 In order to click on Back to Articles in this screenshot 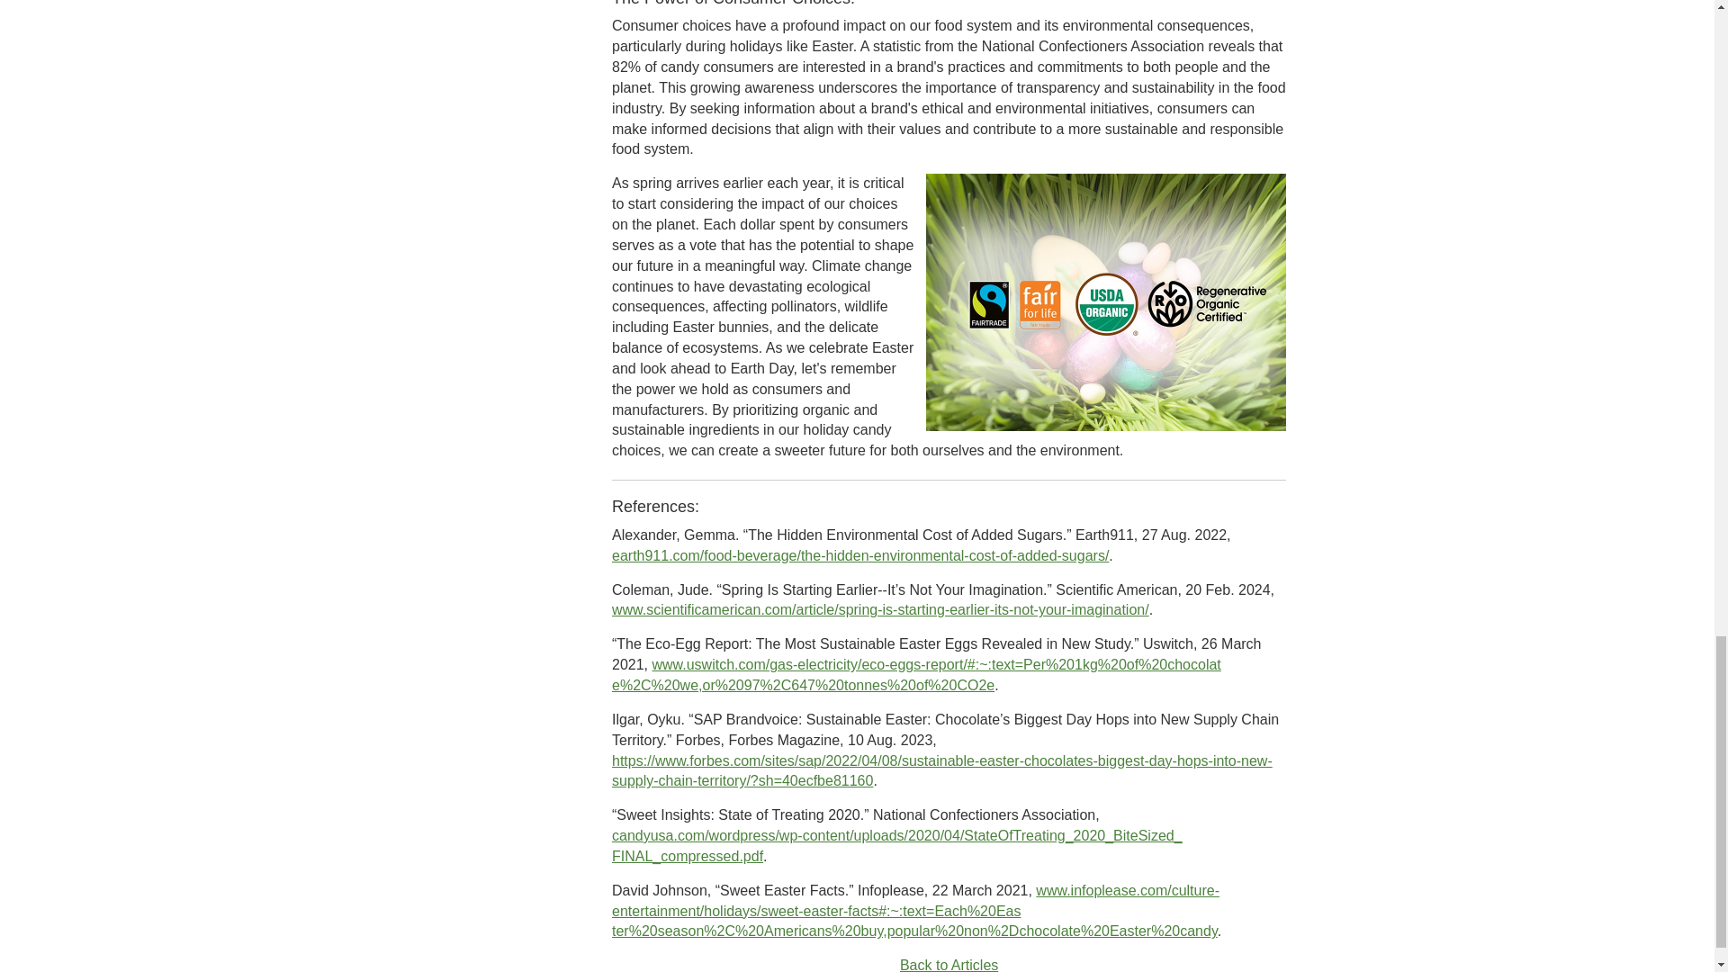, I will do `click(949, 965)`.